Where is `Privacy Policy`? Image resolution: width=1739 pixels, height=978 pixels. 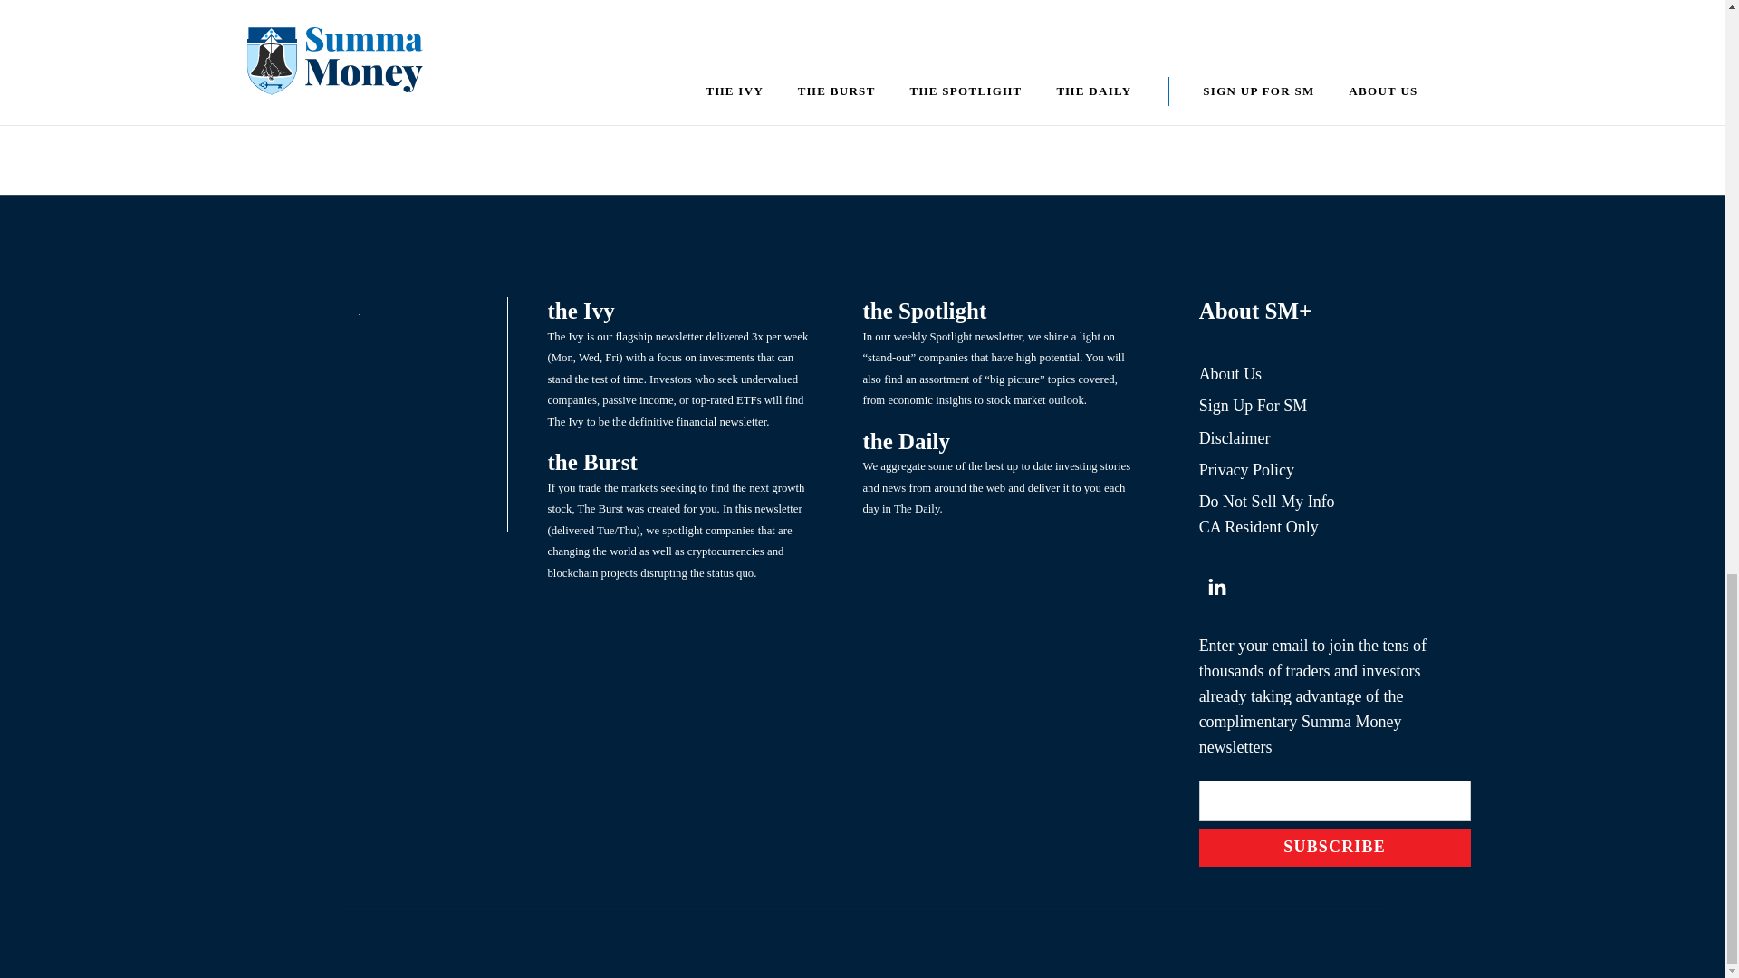 Privacy Policy is located at coordinates (1247, 469).